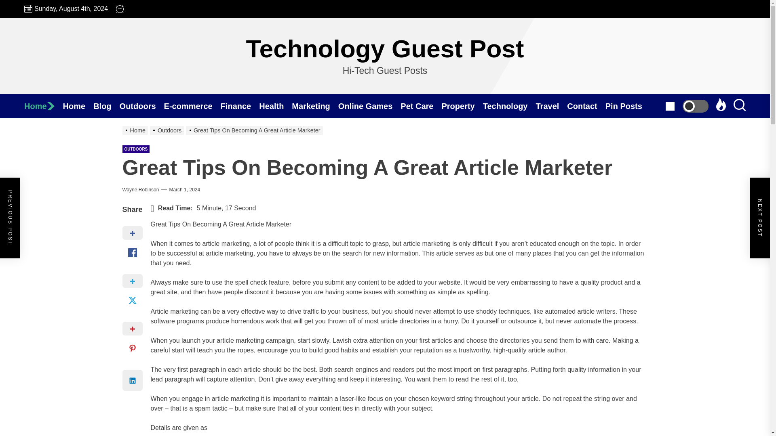  I want to click on Blog, so click(106, 106).